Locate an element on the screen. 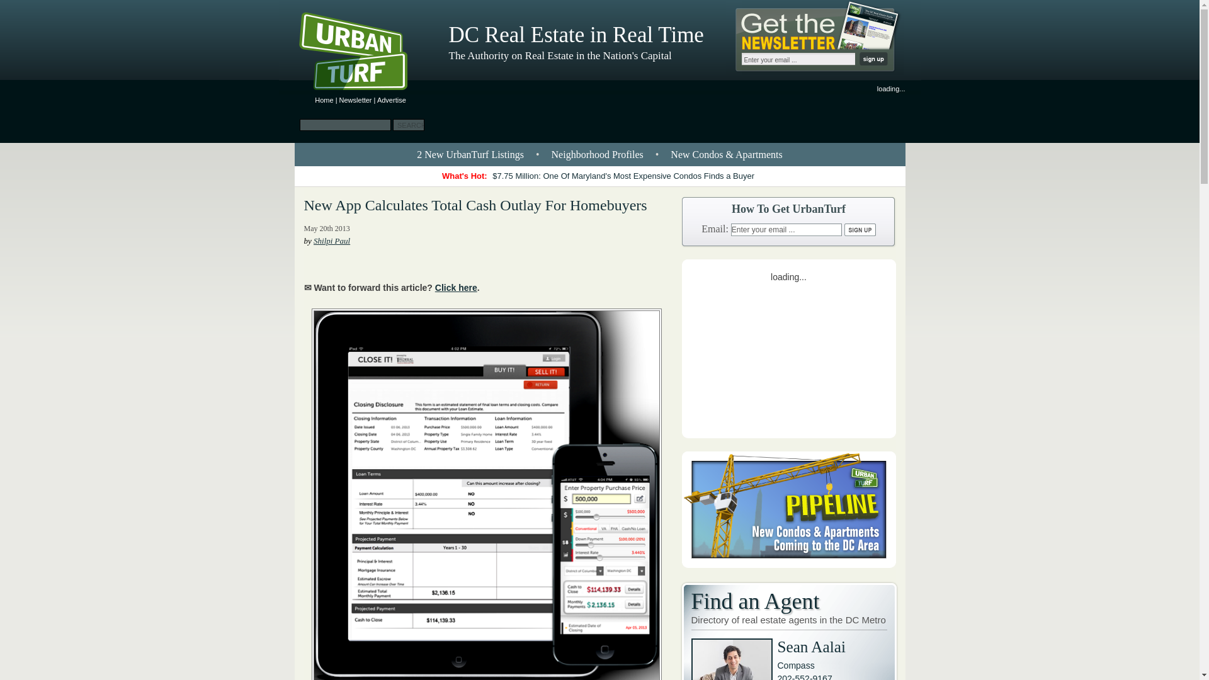 The height and width of the screenshot is (680, 1209). Advertise on UrbanTurf is located at coordinates (392, 100).